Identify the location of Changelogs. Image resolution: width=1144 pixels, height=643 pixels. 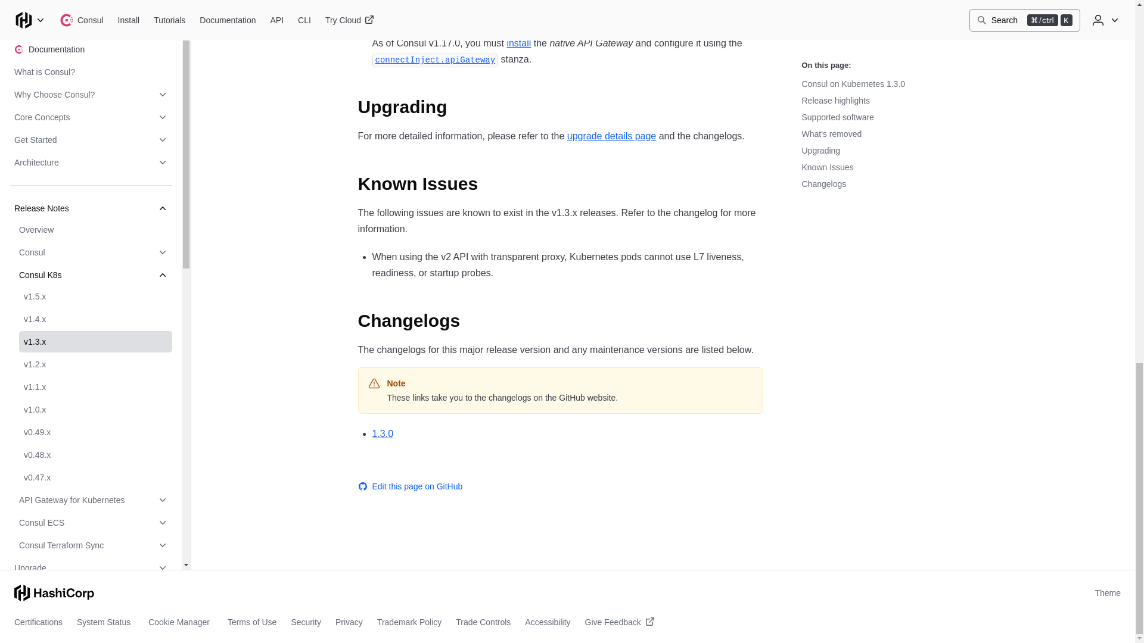
(418, 320).